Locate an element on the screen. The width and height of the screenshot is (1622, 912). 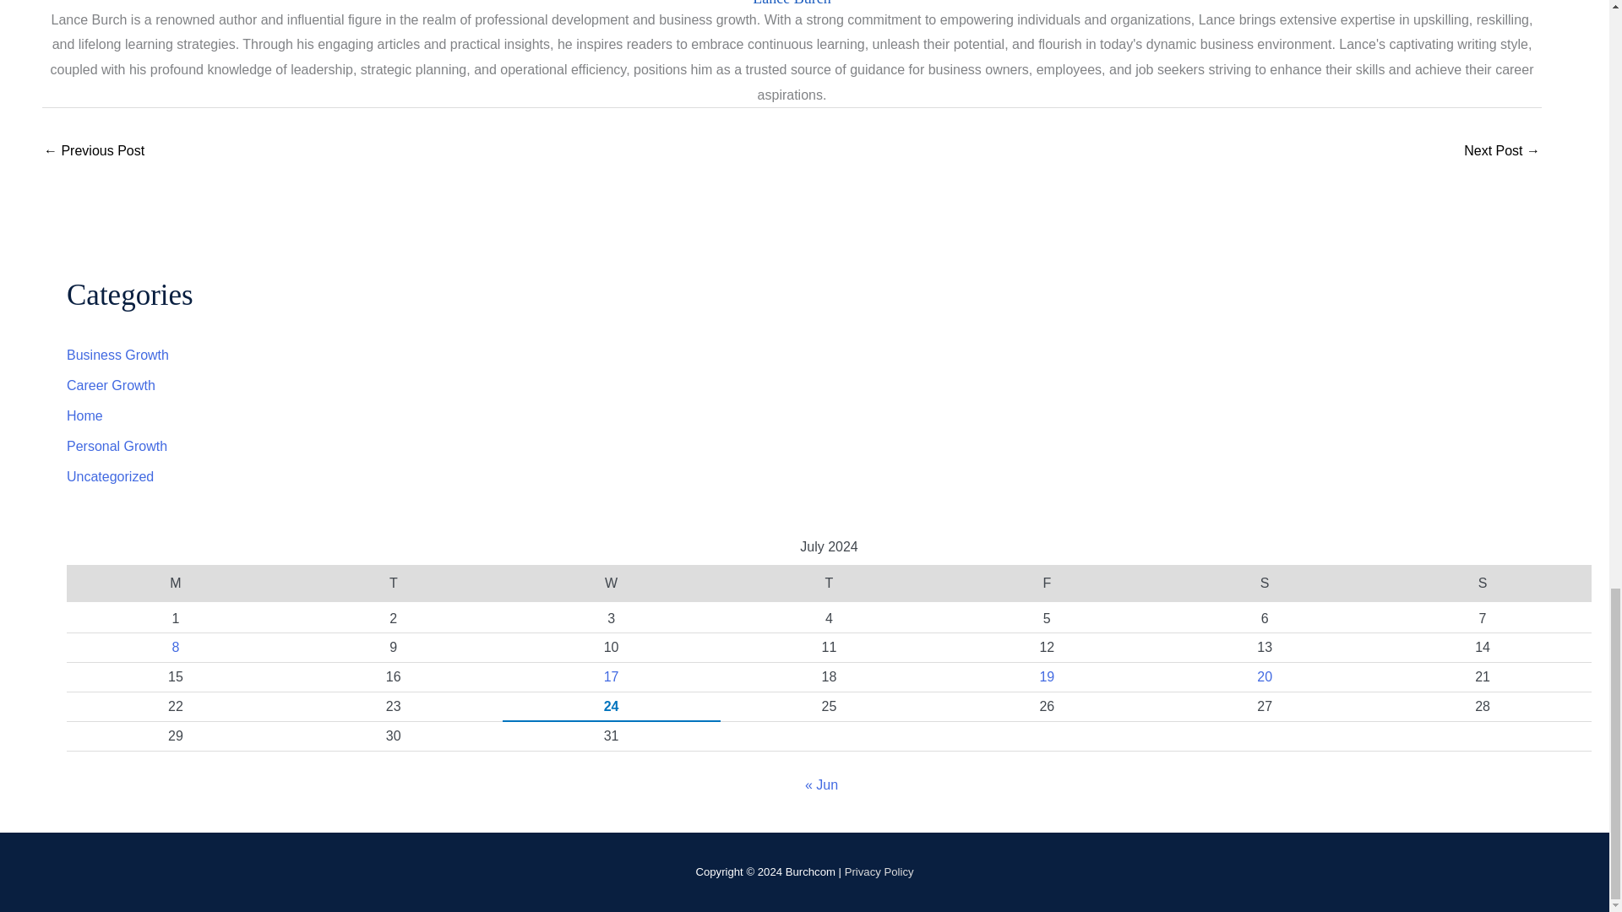
Wednesday is located at coordinates (612, 583).